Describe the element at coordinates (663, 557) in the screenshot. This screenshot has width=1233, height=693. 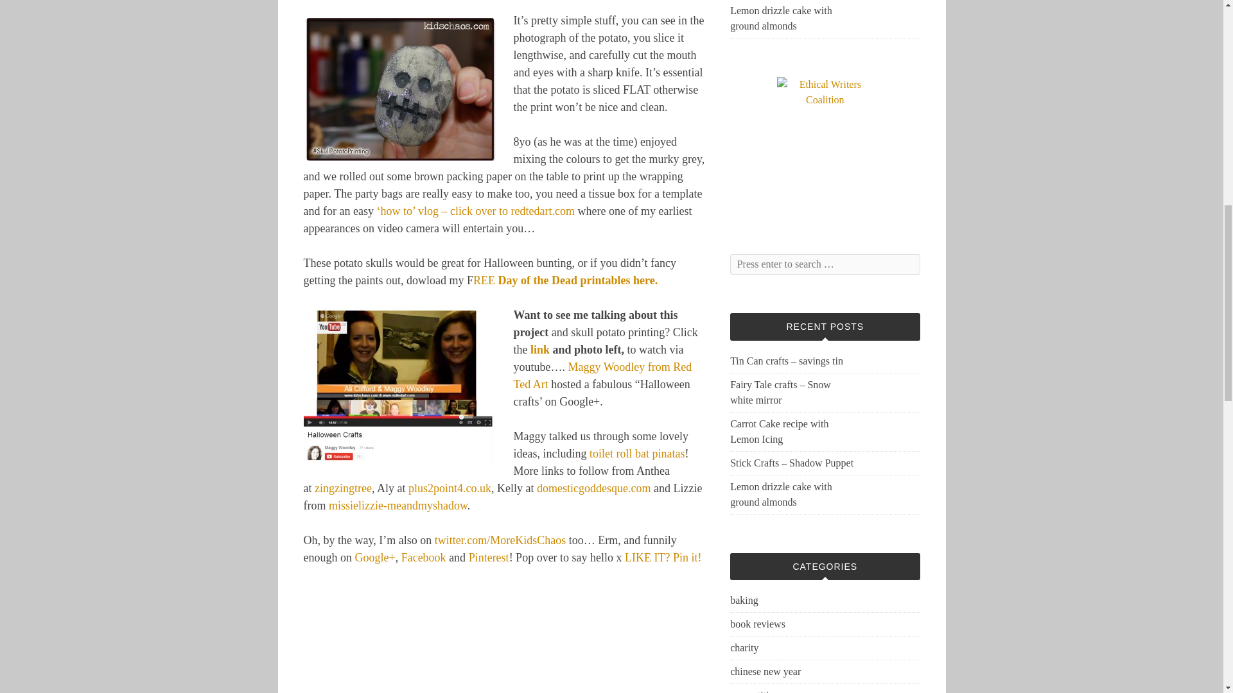
I see `LIKE IT? Pin it!` at that location.